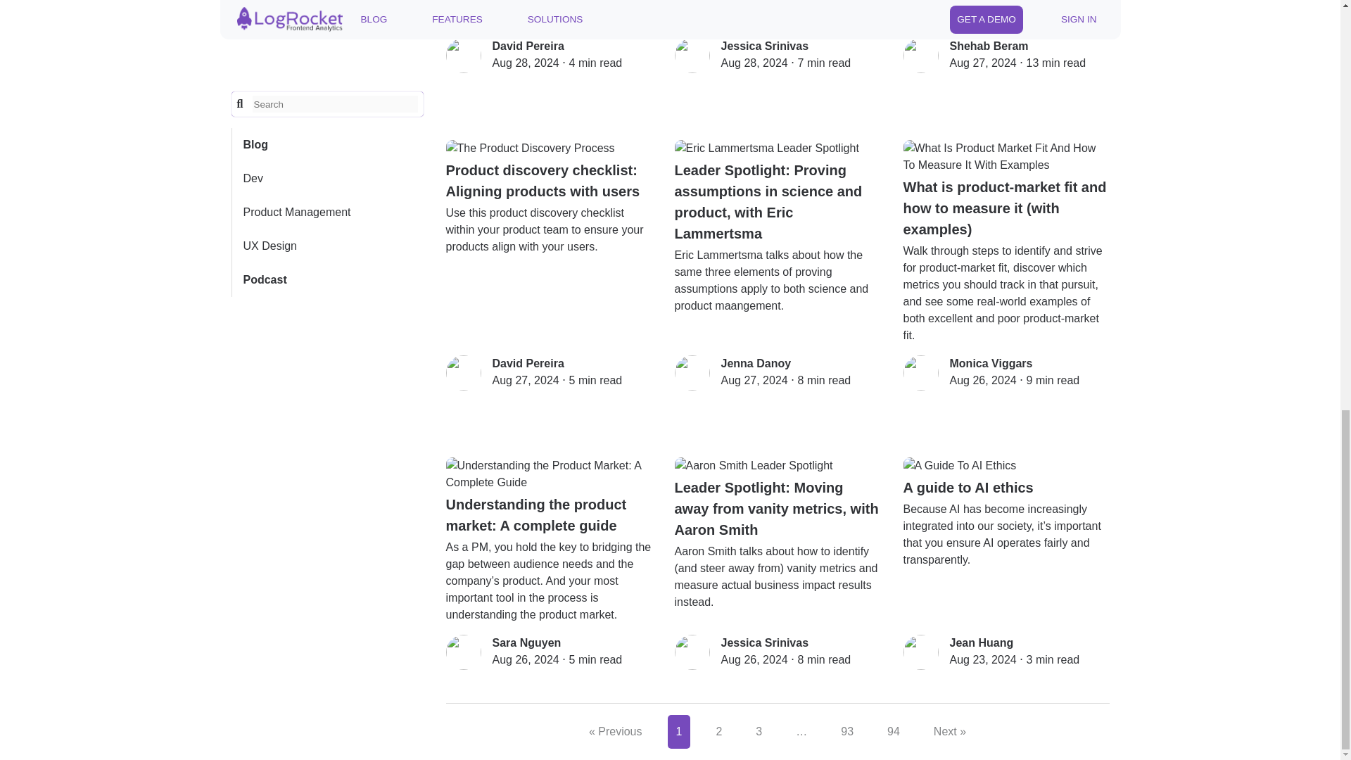 This screenshot has height=760, width=1351. What do you see at coordinates (989, 46) in the screenshot?
I see `Shehab Beram` at bounding box center [989, 46].